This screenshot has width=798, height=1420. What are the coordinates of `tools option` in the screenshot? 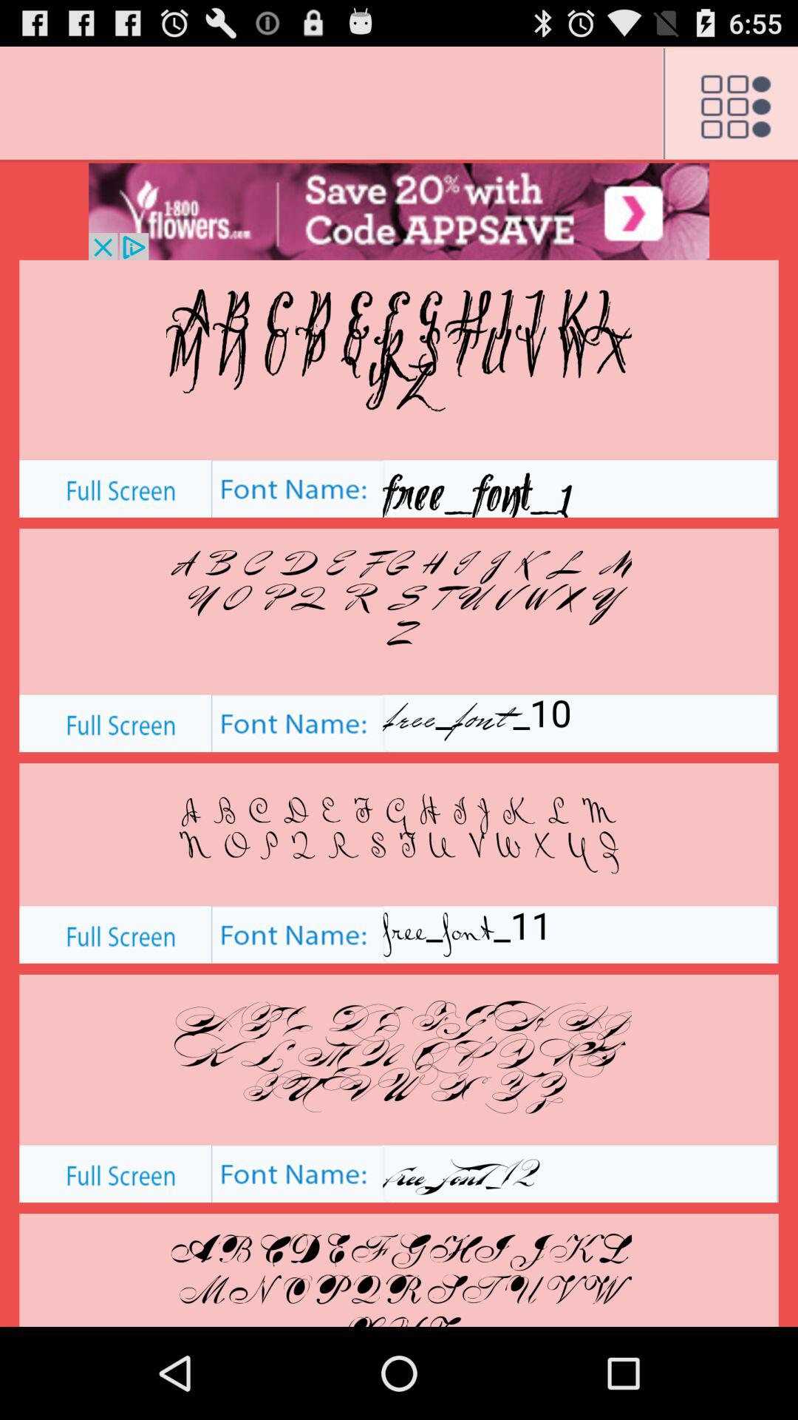 It's located at (730, 104).